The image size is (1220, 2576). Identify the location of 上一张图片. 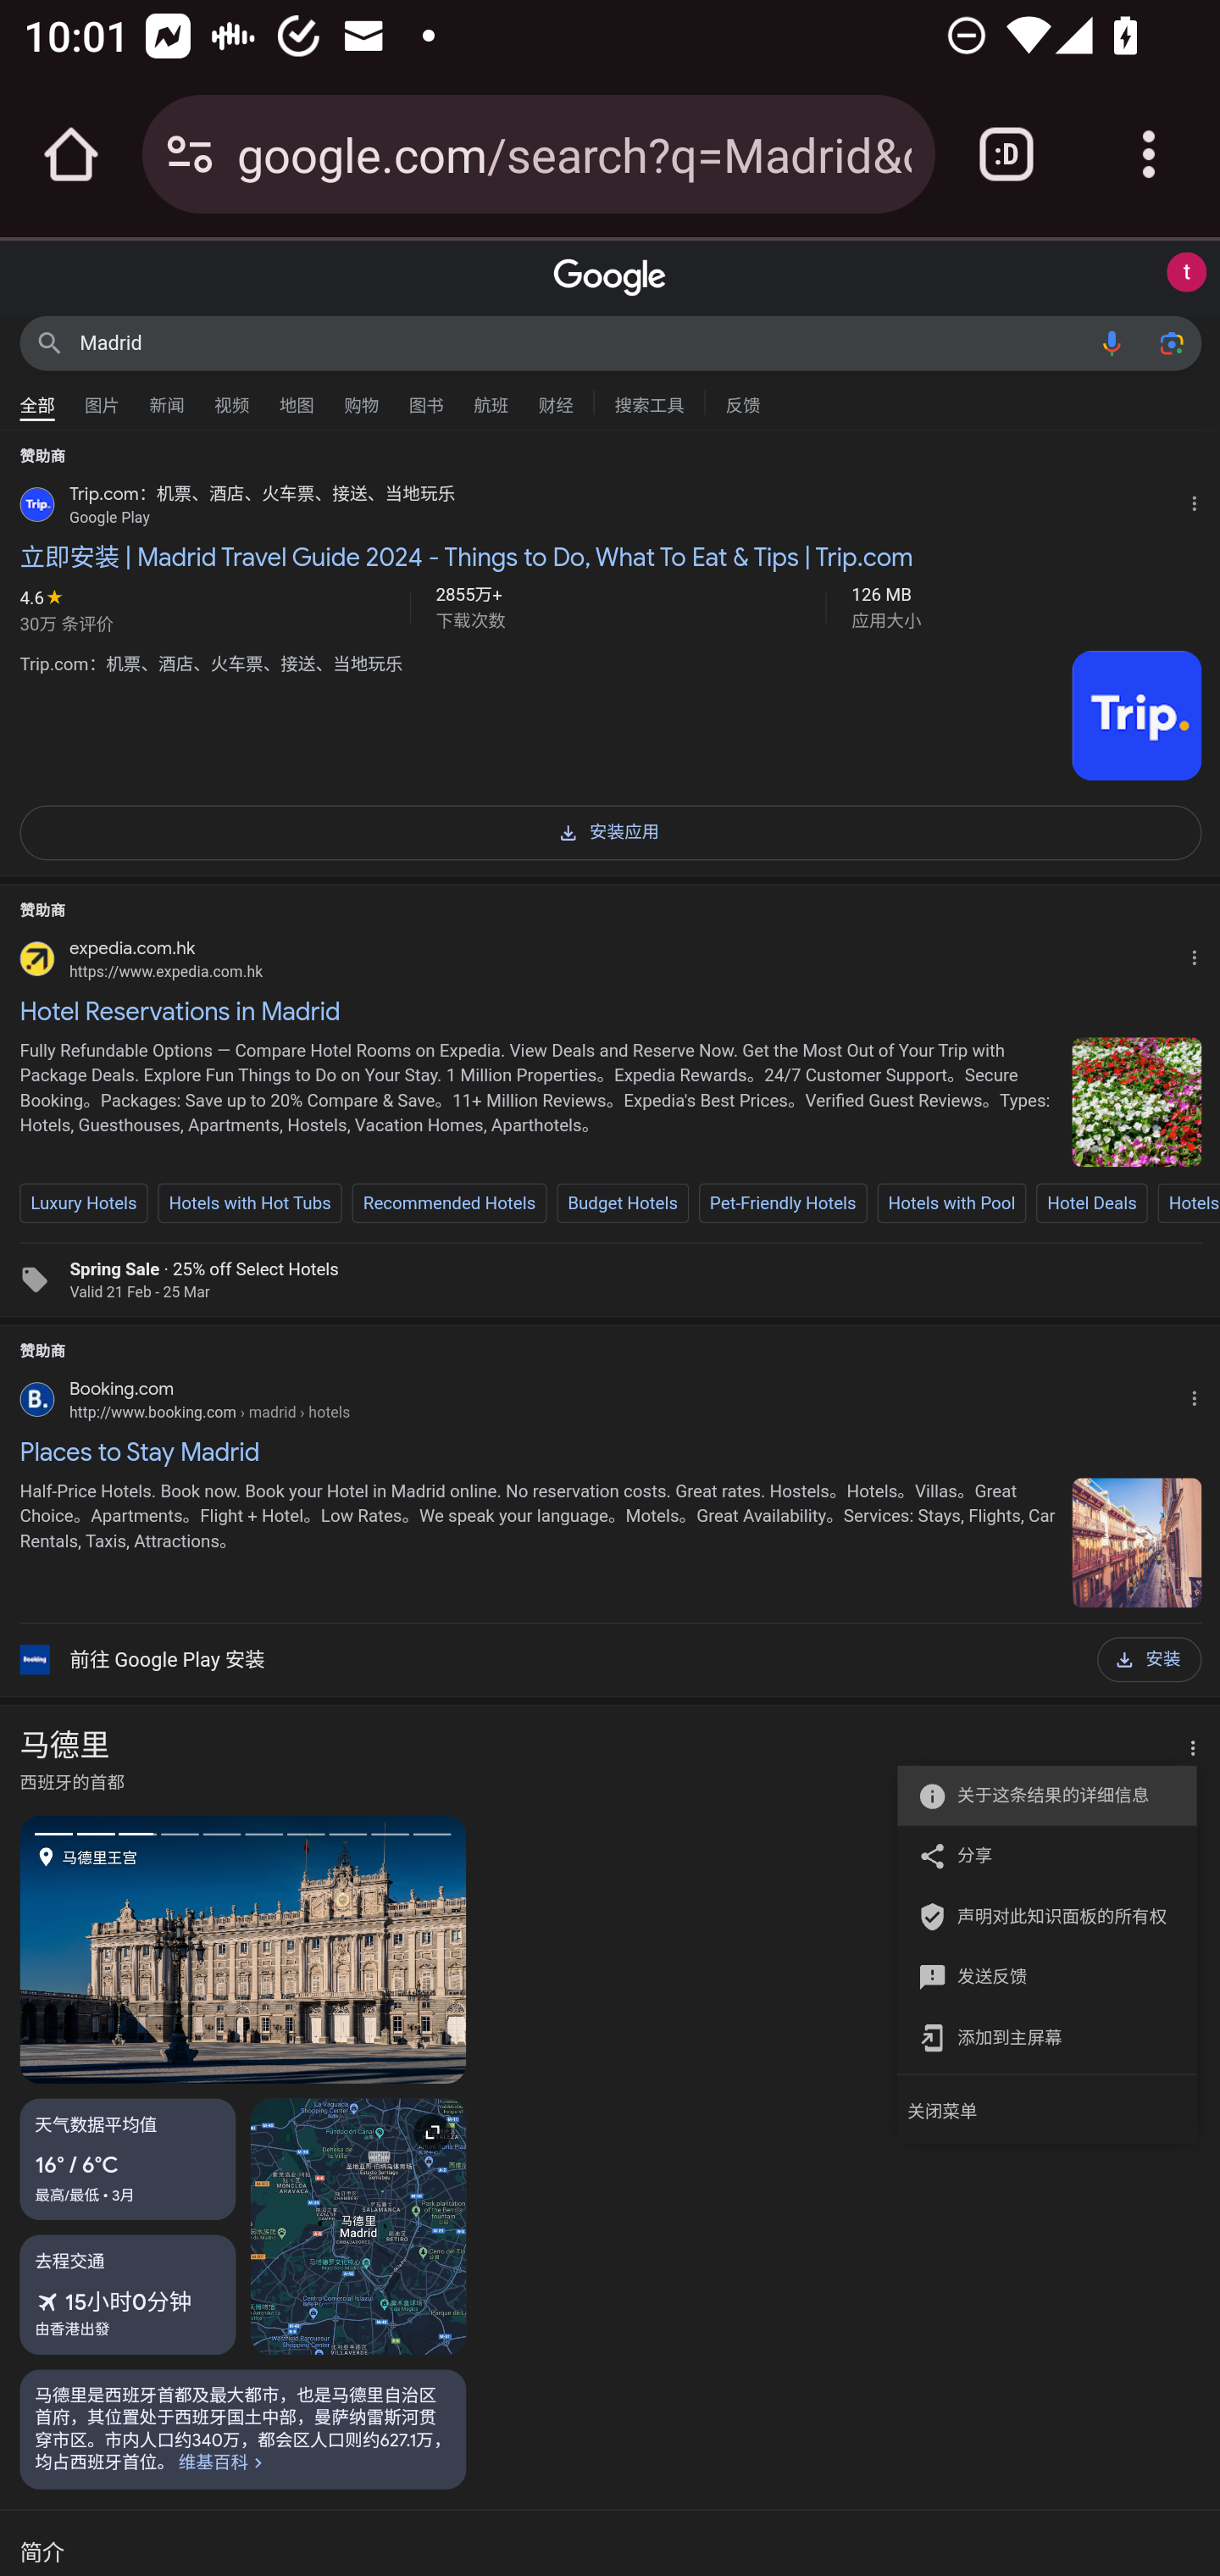
(132, 1949).